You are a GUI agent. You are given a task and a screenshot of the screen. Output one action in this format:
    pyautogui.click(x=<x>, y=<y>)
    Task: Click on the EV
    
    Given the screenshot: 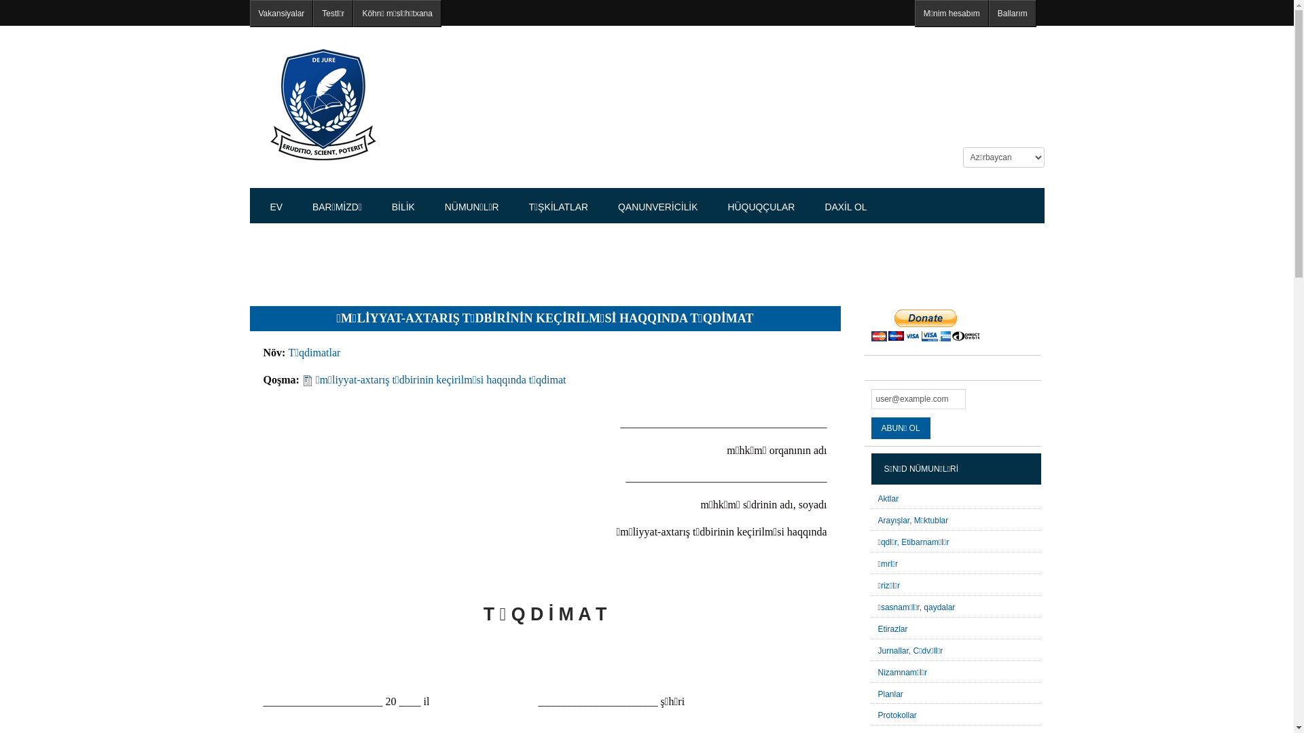 What is the action you would take?
    pyautogui.click(x=277, y=207)
    